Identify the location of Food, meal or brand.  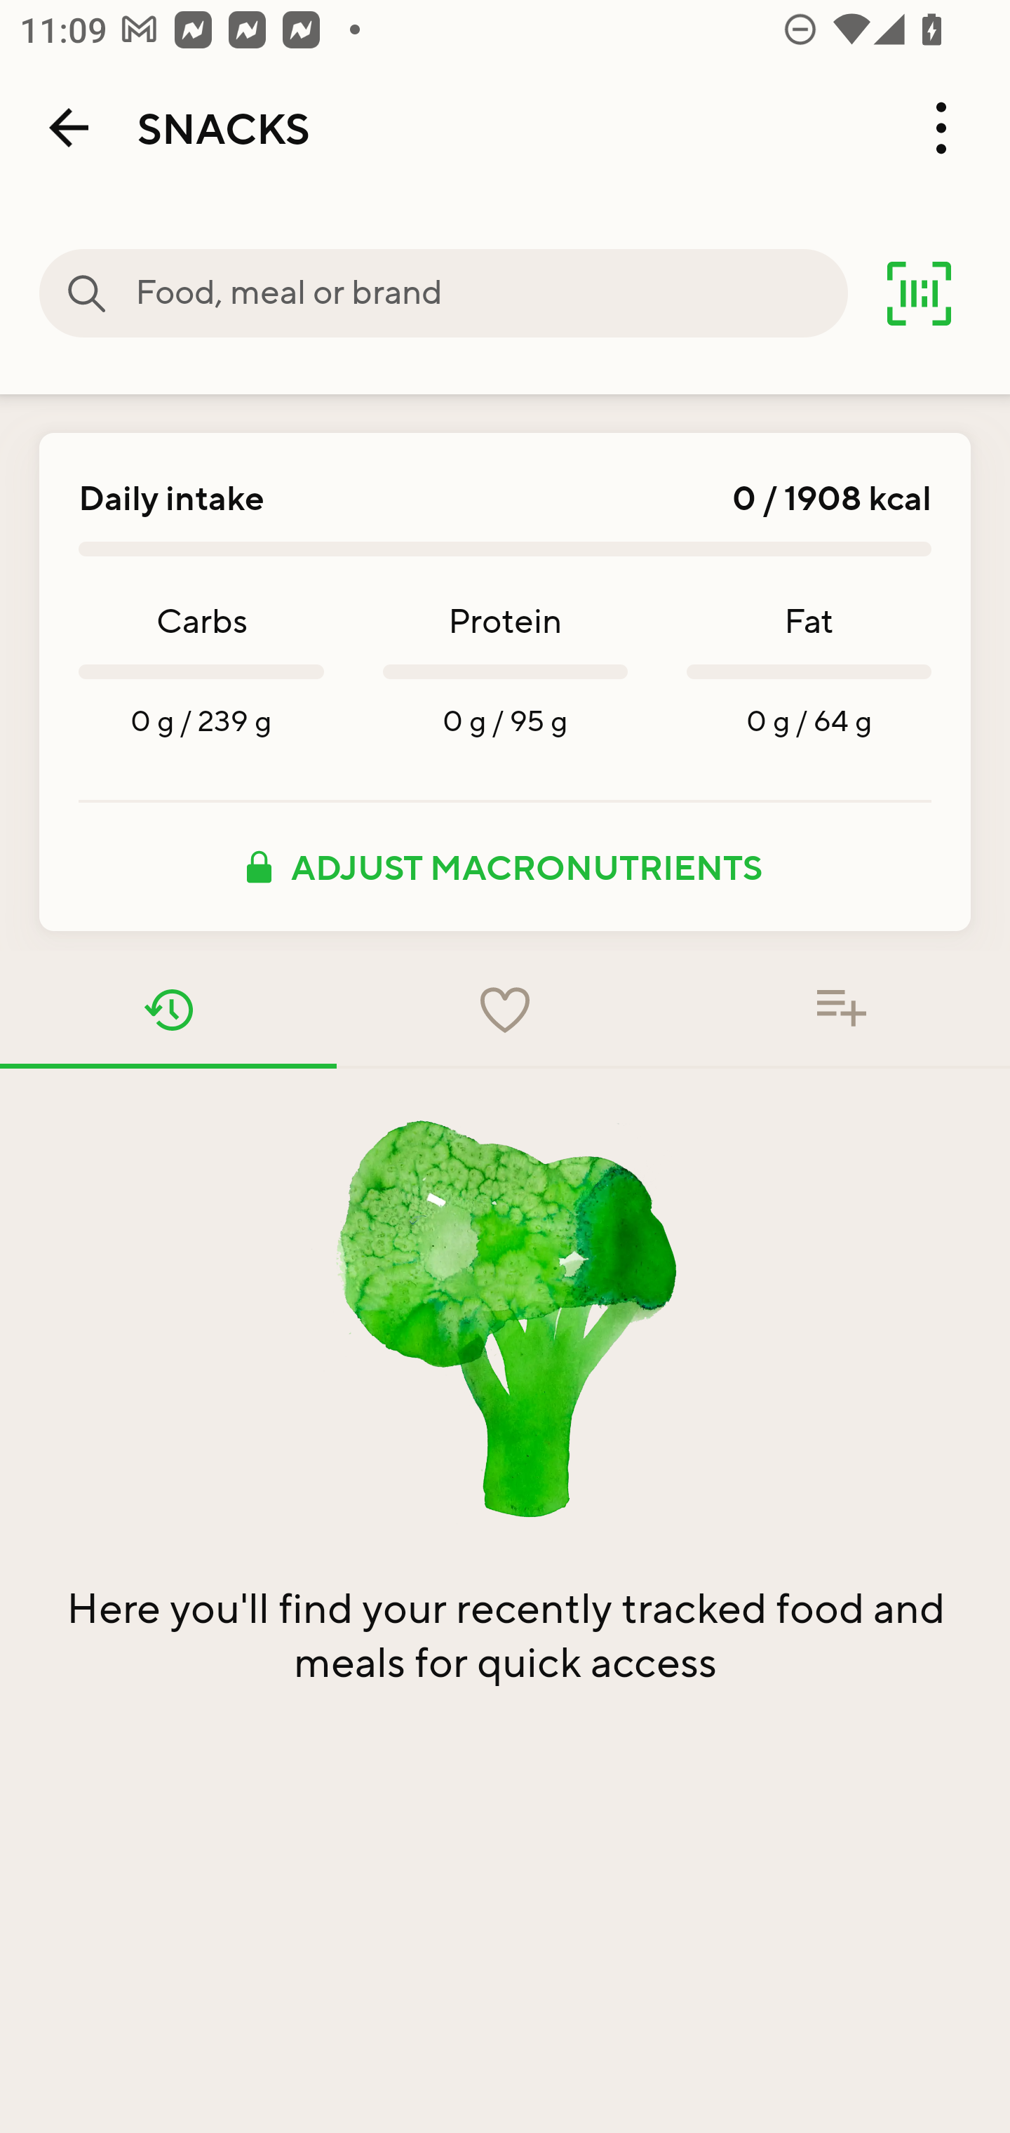
(491, 293).